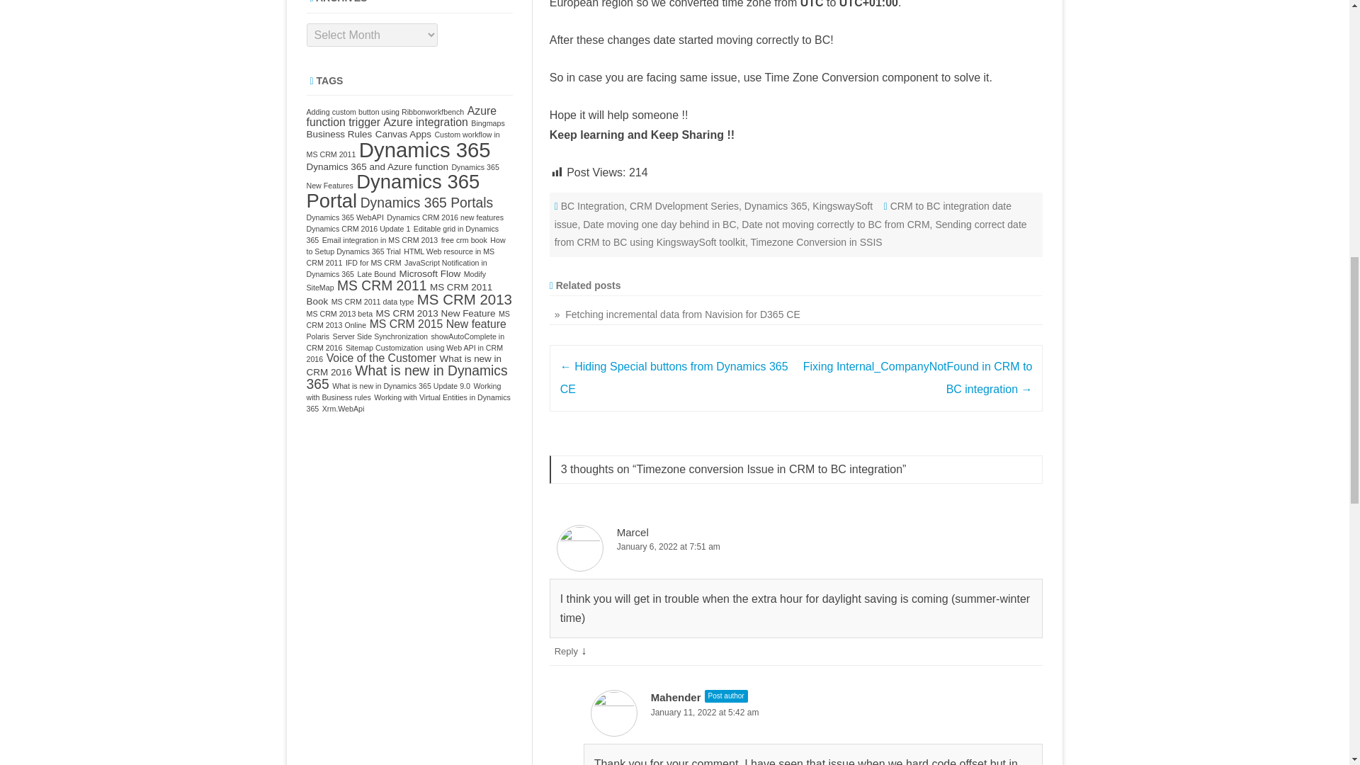 This screenshot has width=1360, height=765. I want to click on Dynamics 365, so click(776, 205).